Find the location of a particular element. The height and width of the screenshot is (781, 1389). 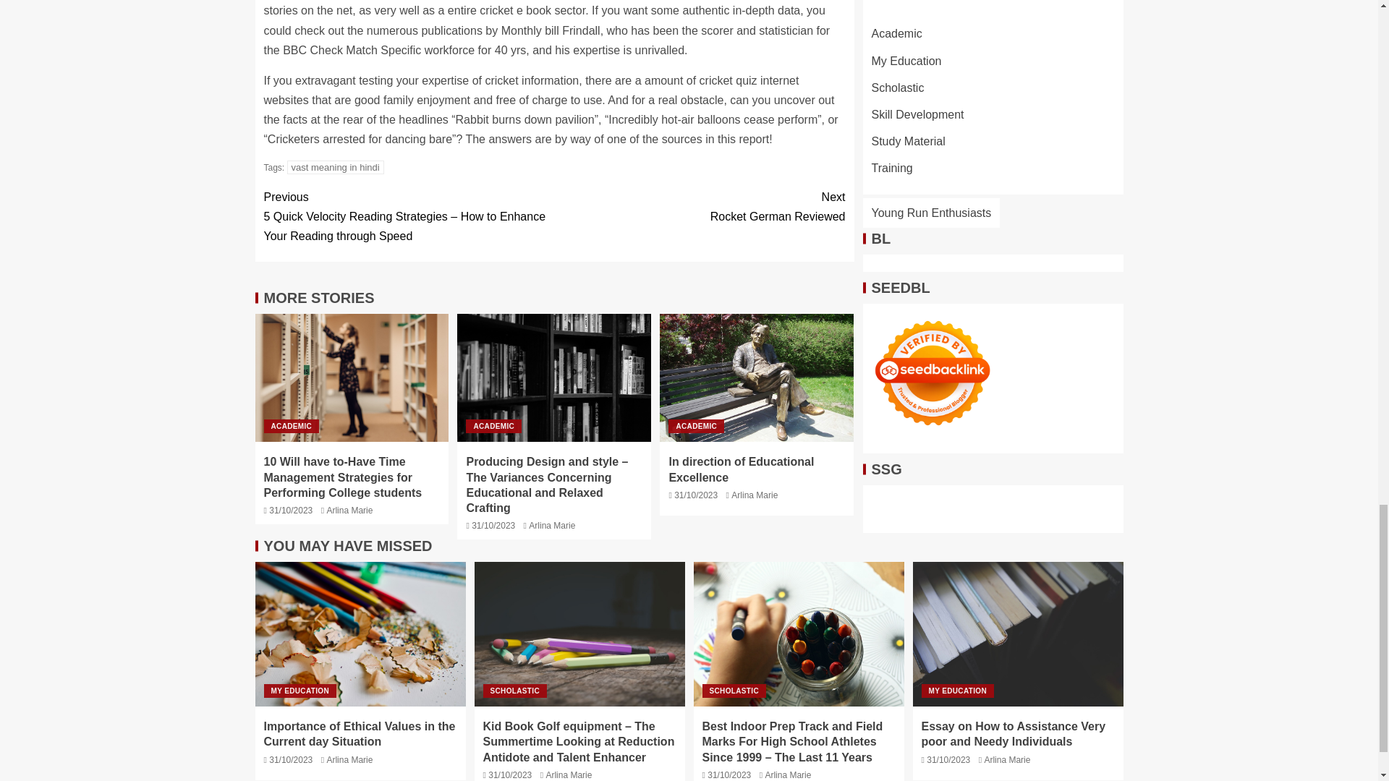

Essay on How to Assistance Very poor and Needy Individuals is located at coordinates (1018, 633).